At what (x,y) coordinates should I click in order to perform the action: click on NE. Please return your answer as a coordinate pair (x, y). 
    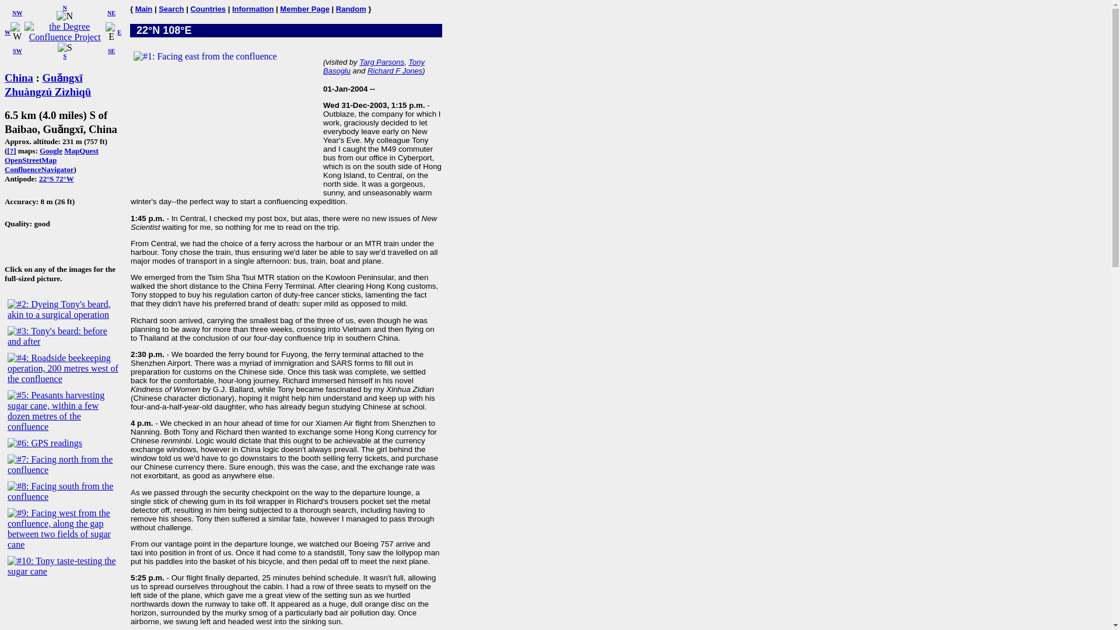
    Looking at the image, I should click on (111, 13).